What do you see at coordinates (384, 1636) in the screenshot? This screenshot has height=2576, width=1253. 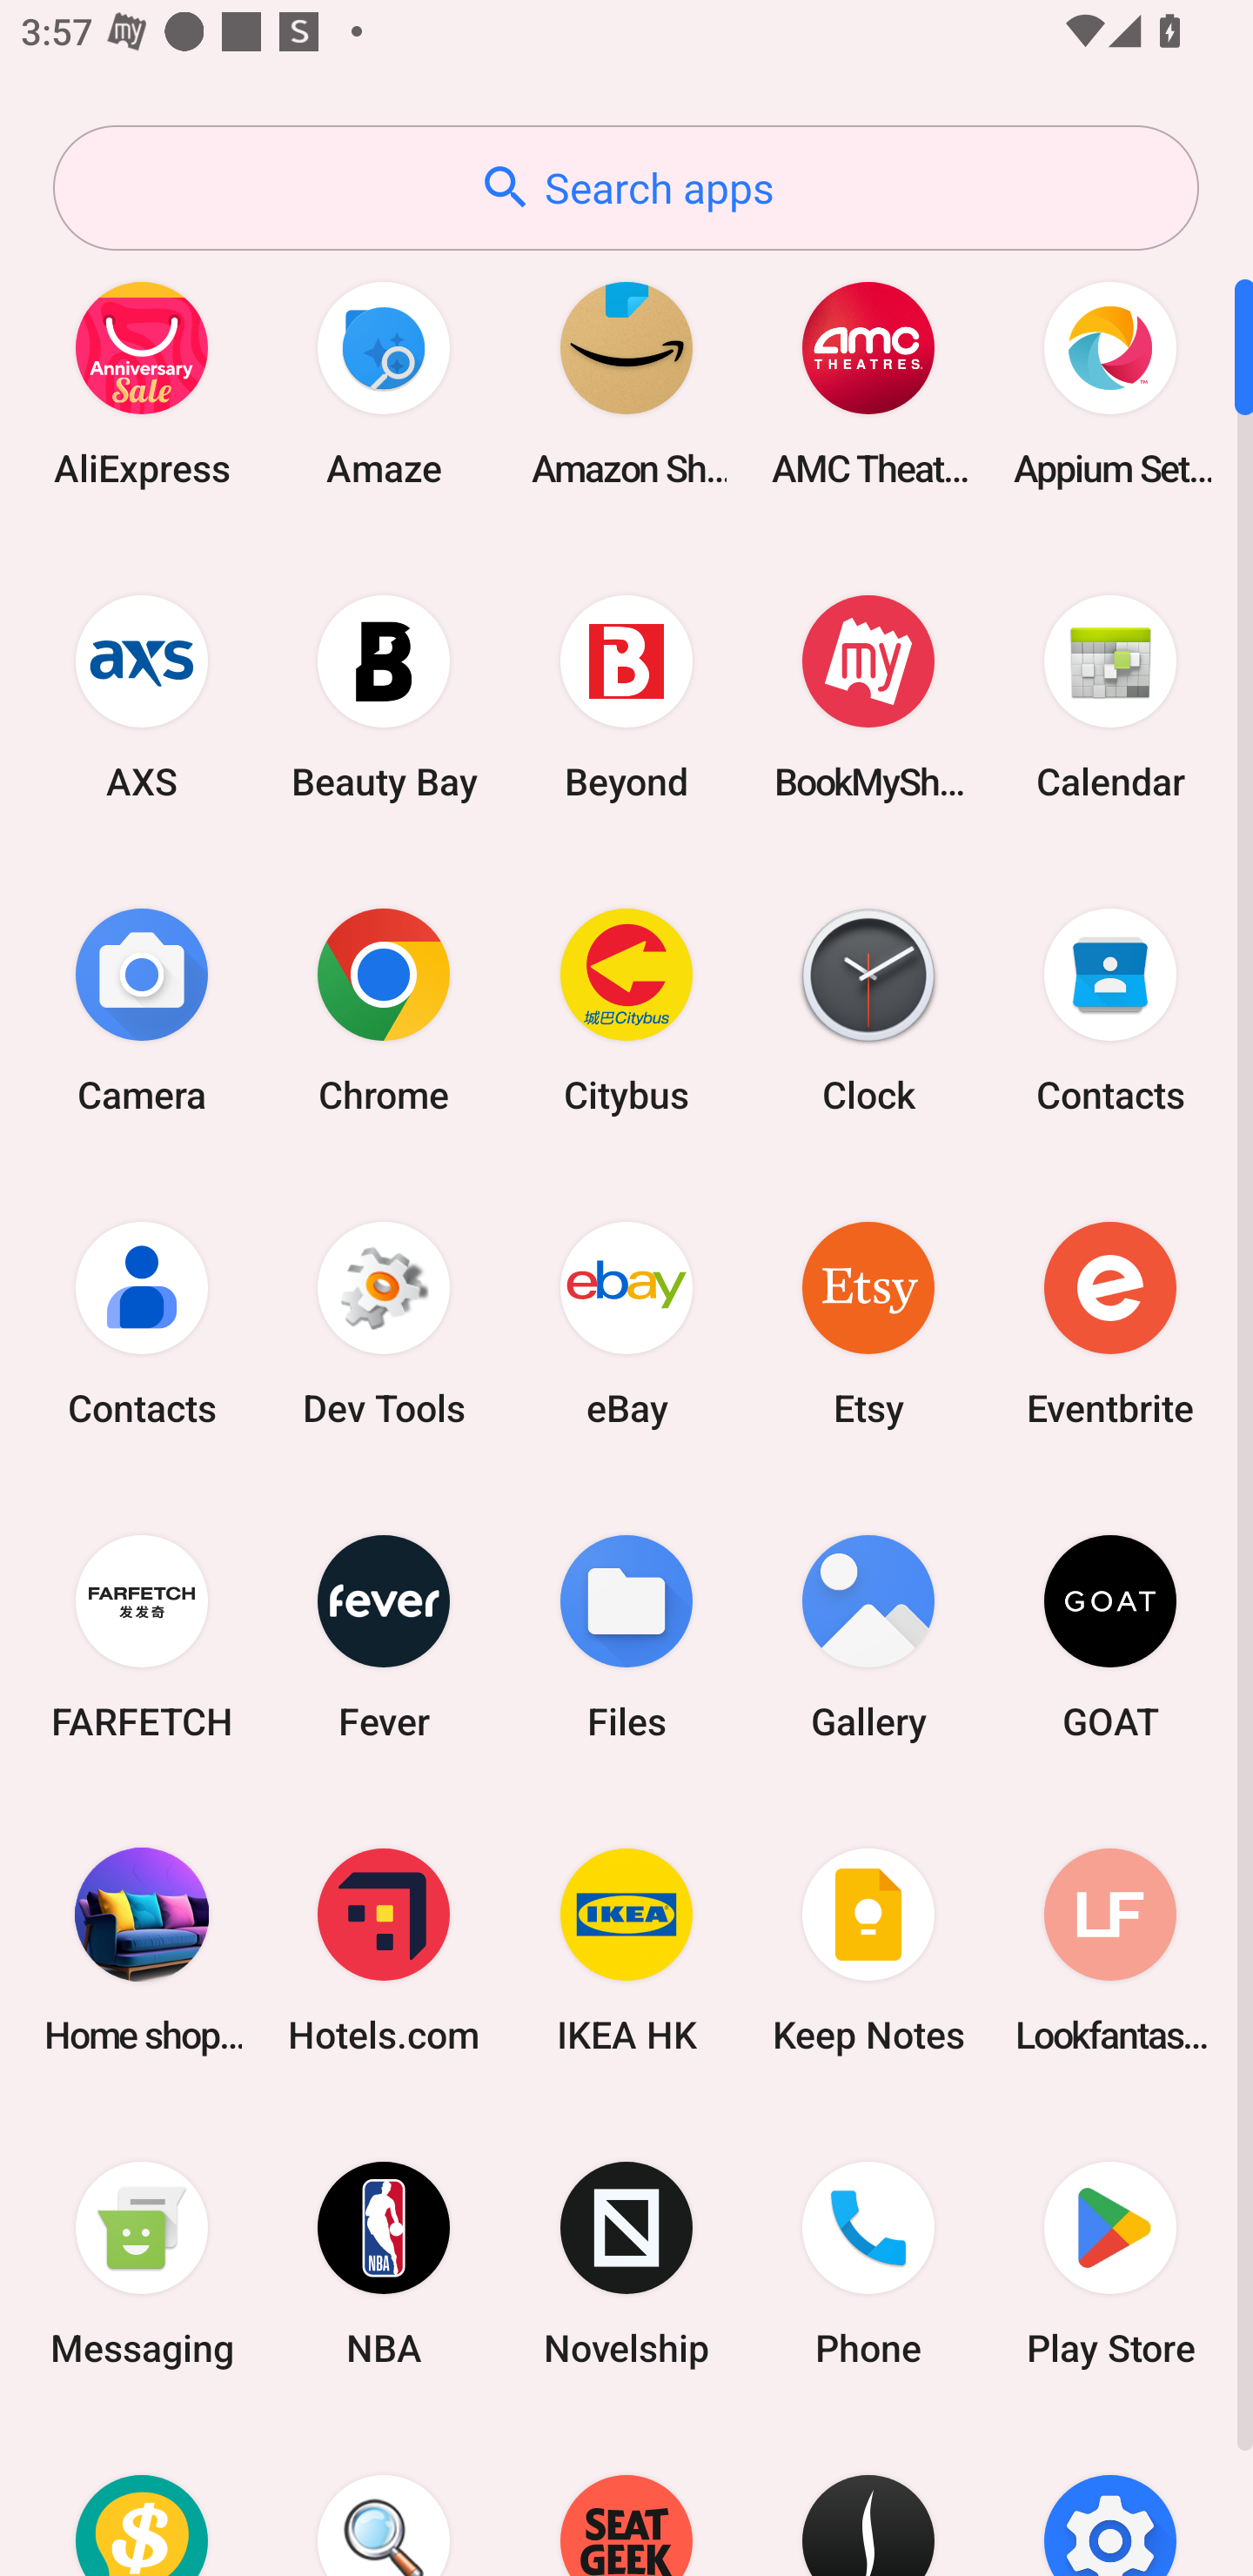 I see `Fever` at bounding box center [384, 1636].